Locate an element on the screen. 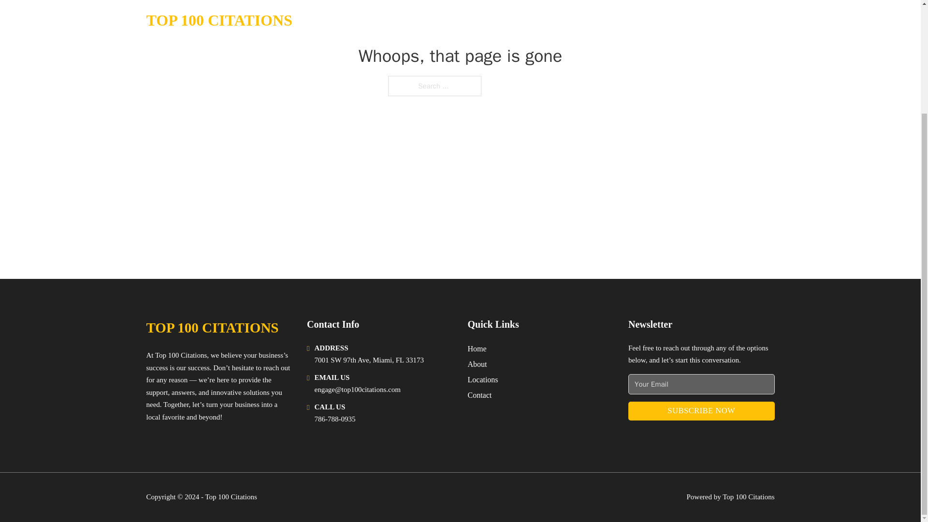 This screenshot has width=928, height=522. Contact is located at coordinates (479, 394).